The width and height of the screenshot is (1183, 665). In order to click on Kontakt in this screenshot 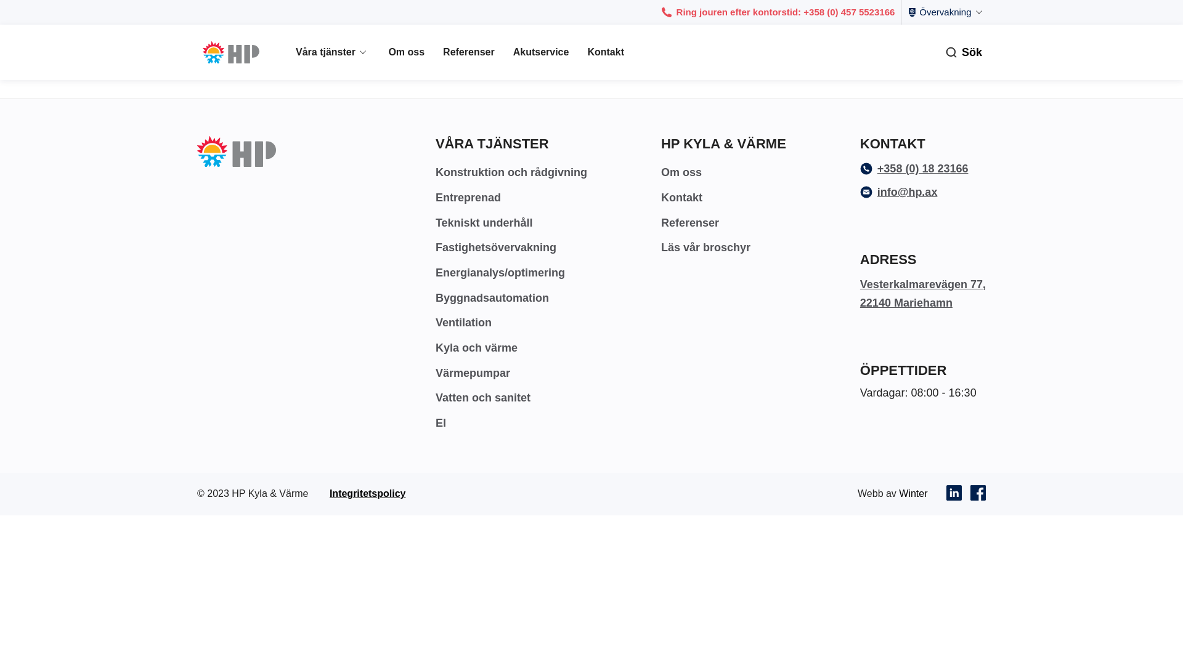, I will do `click(681, 198)`.